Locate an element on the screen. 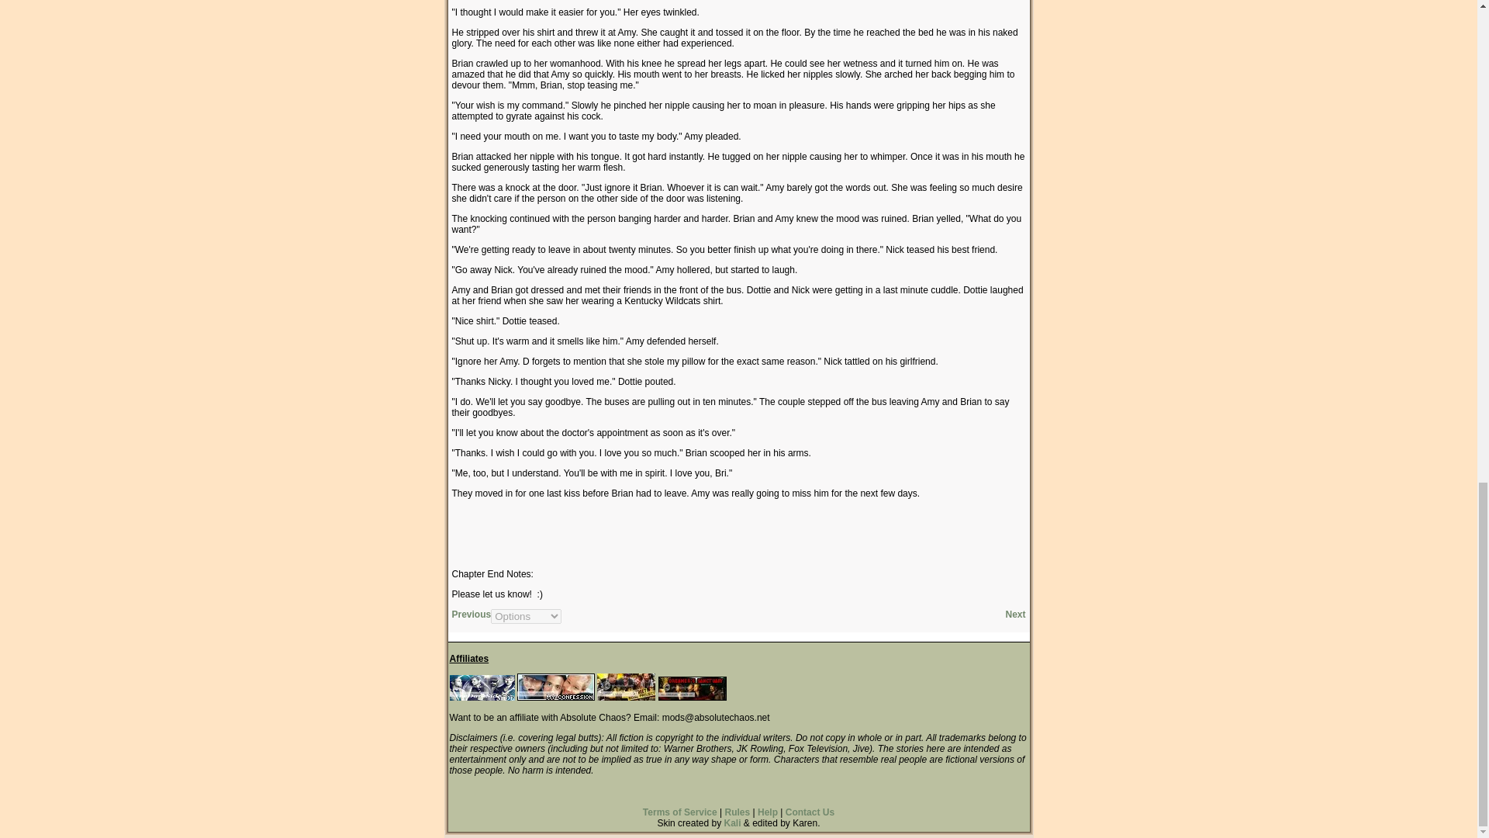 Image resolution: width=1489 pixels, height=838 pixels. My Confession is located at coordinates (555, 687).